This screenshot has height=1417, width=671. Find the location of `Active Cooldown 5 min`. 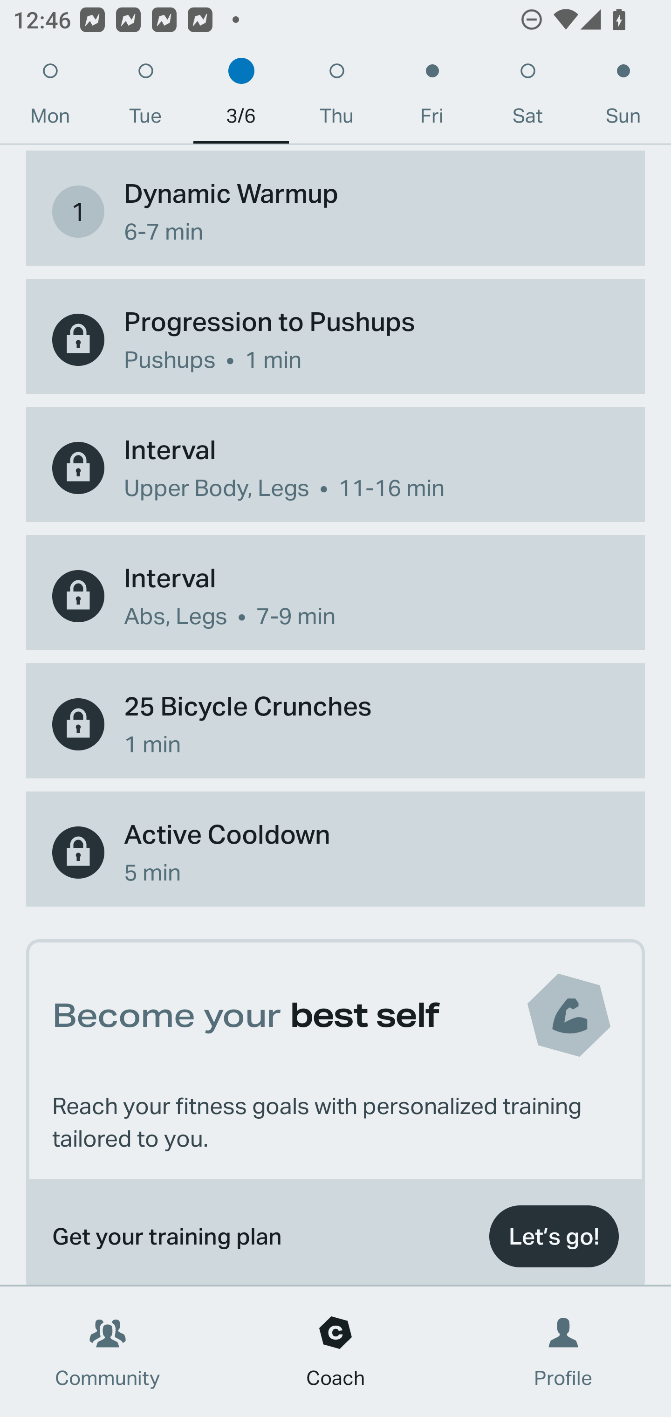

Active Cooldown 5 min is located at coordinates (335, 852).